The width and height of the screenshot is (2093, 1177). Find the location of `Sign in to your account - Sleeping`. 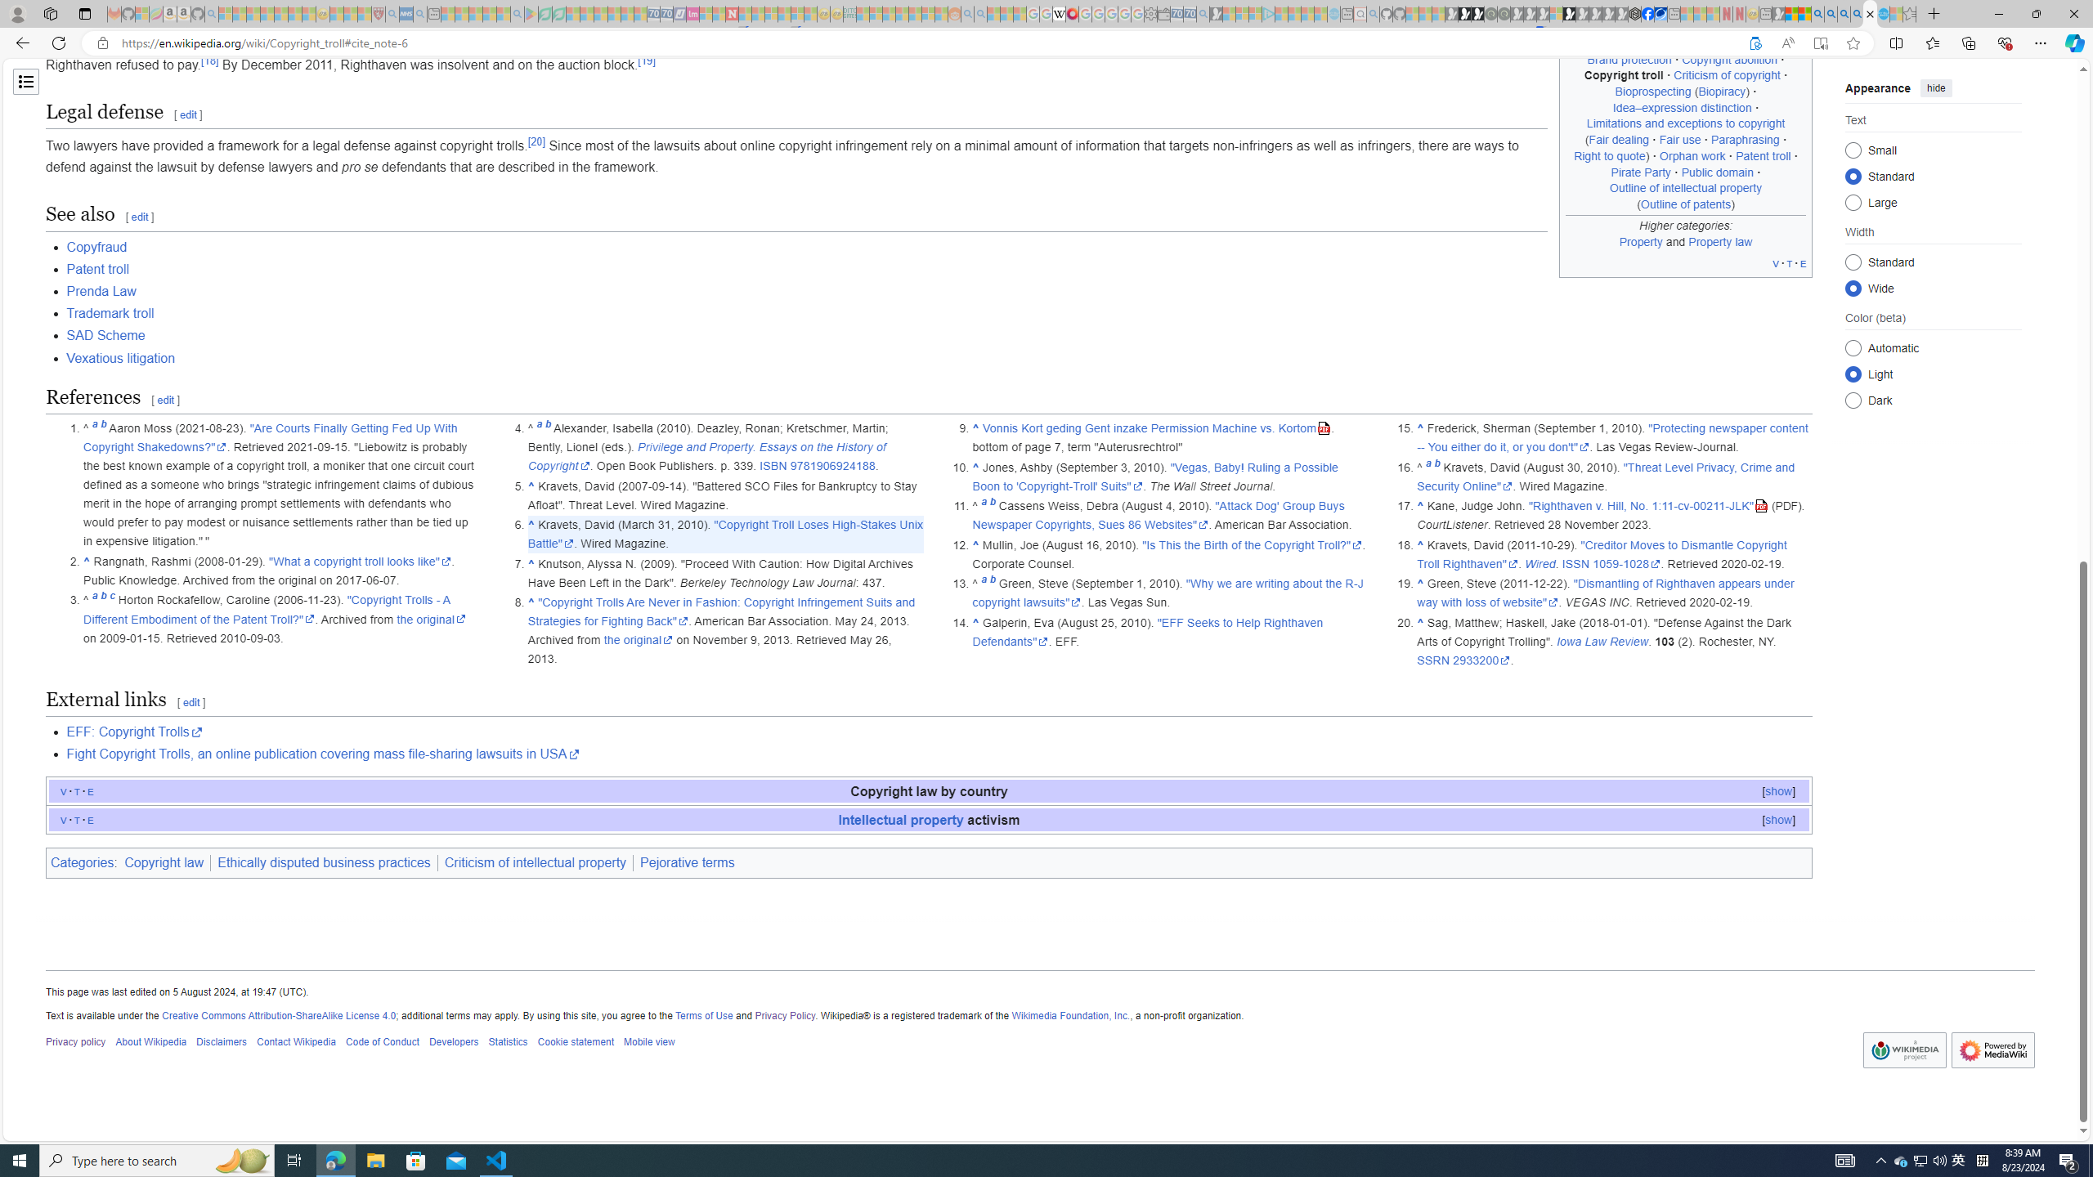

Sign in to your account - Sleeping is located at coordinates (1556, 14).